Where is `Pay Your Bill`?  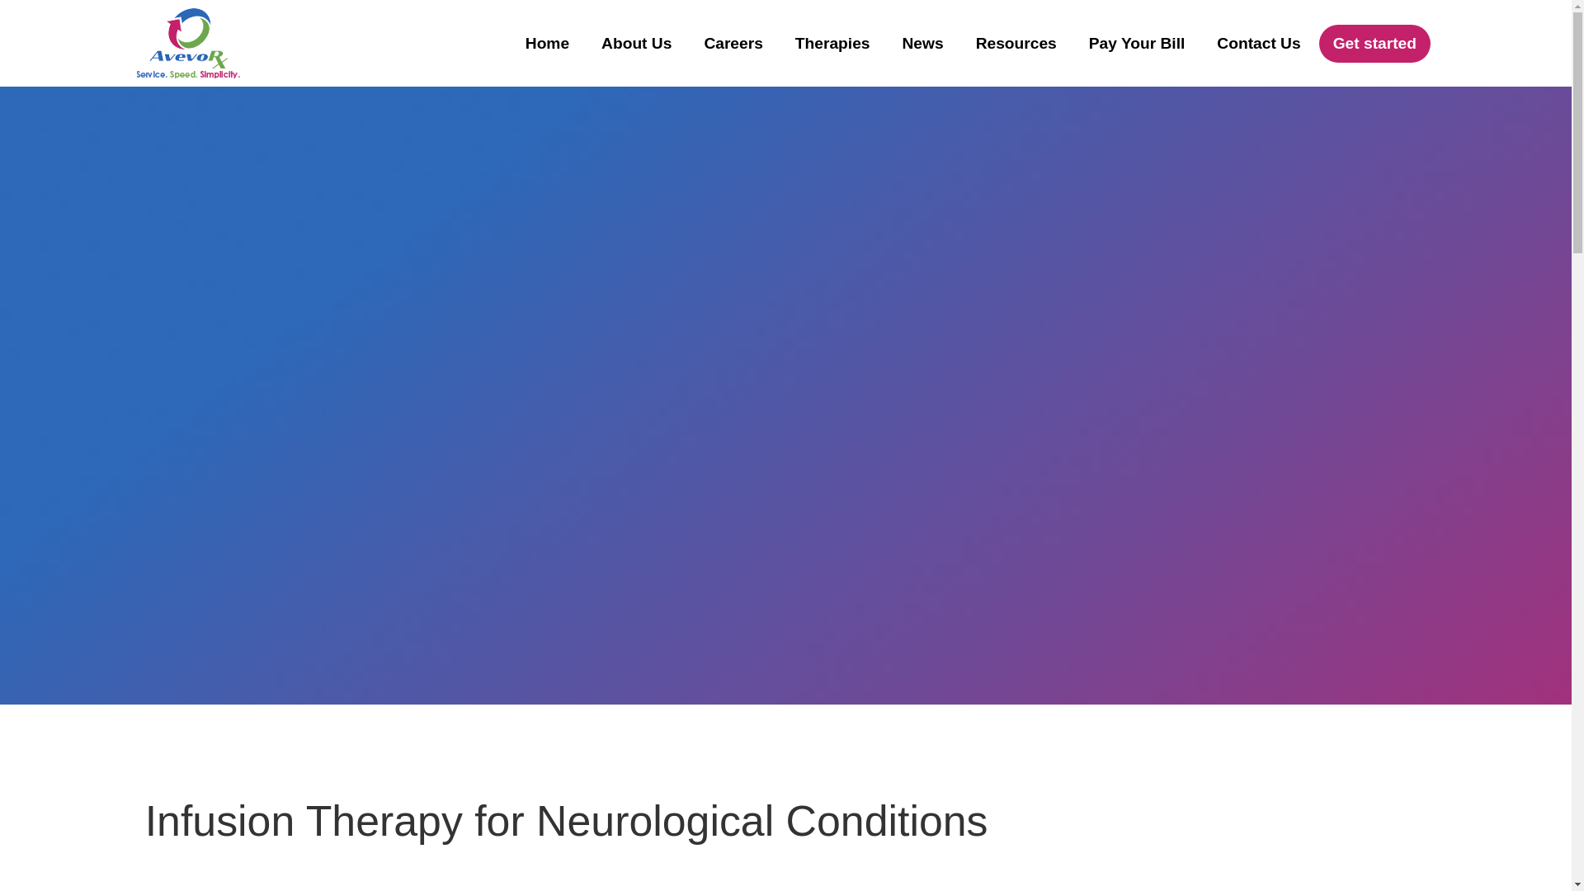 Pay Your Bill is located at coordinates (1137, 43).